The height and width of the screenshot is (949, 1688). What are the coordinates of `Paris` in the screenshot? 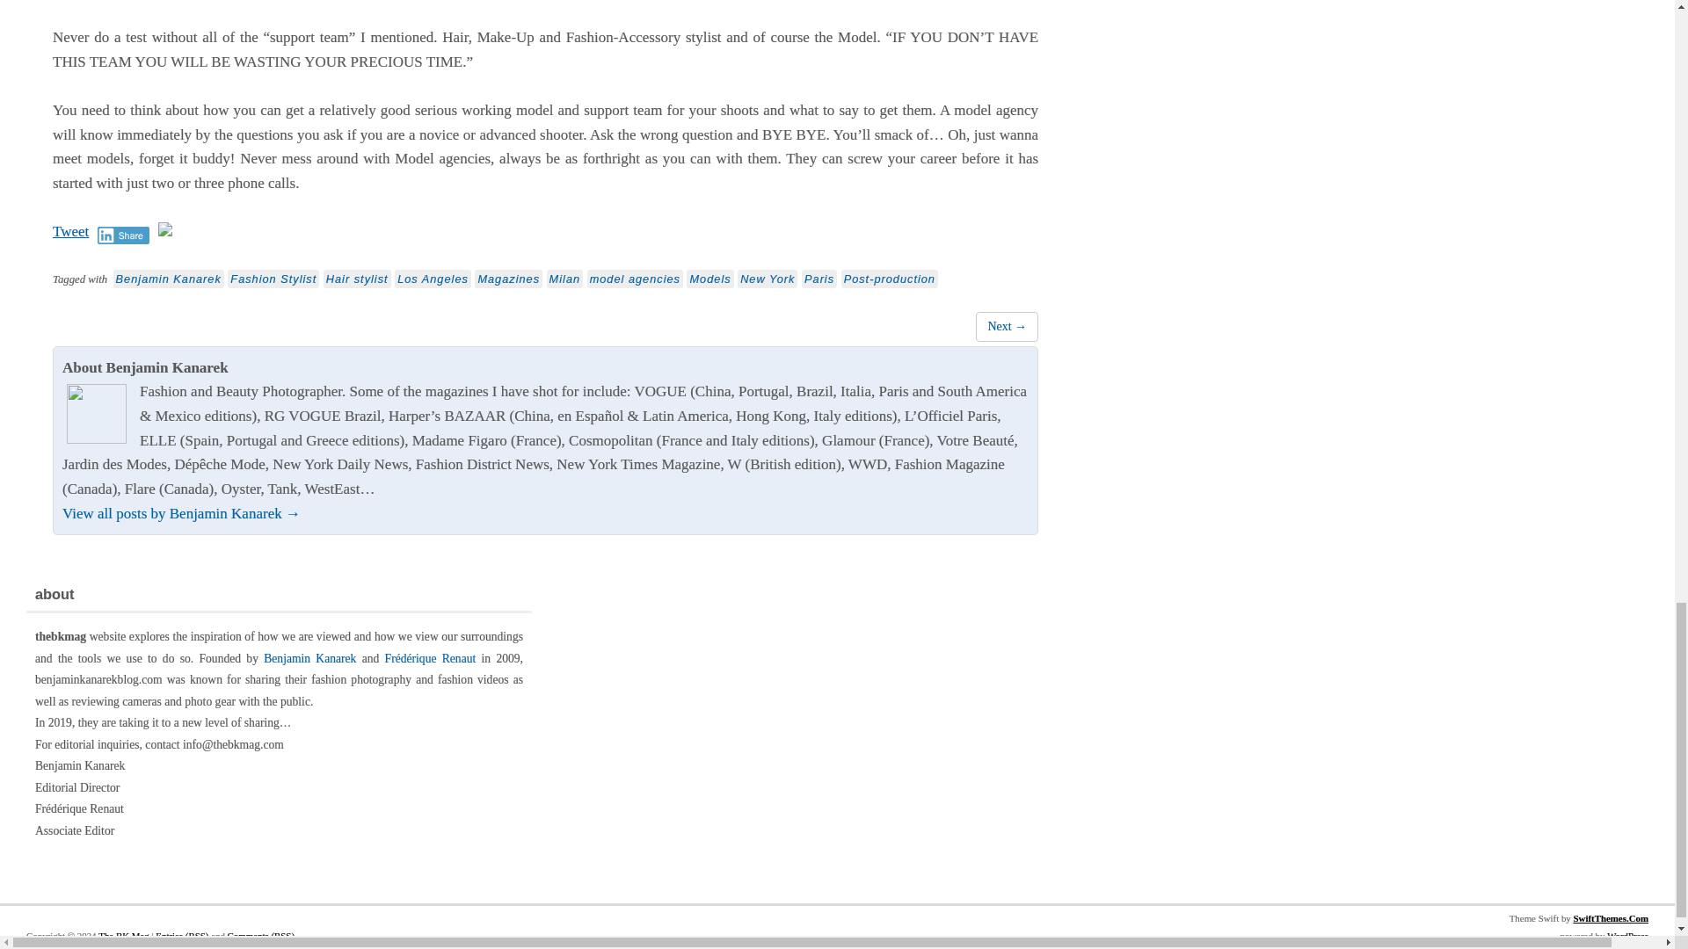 It's located at (819, 279).